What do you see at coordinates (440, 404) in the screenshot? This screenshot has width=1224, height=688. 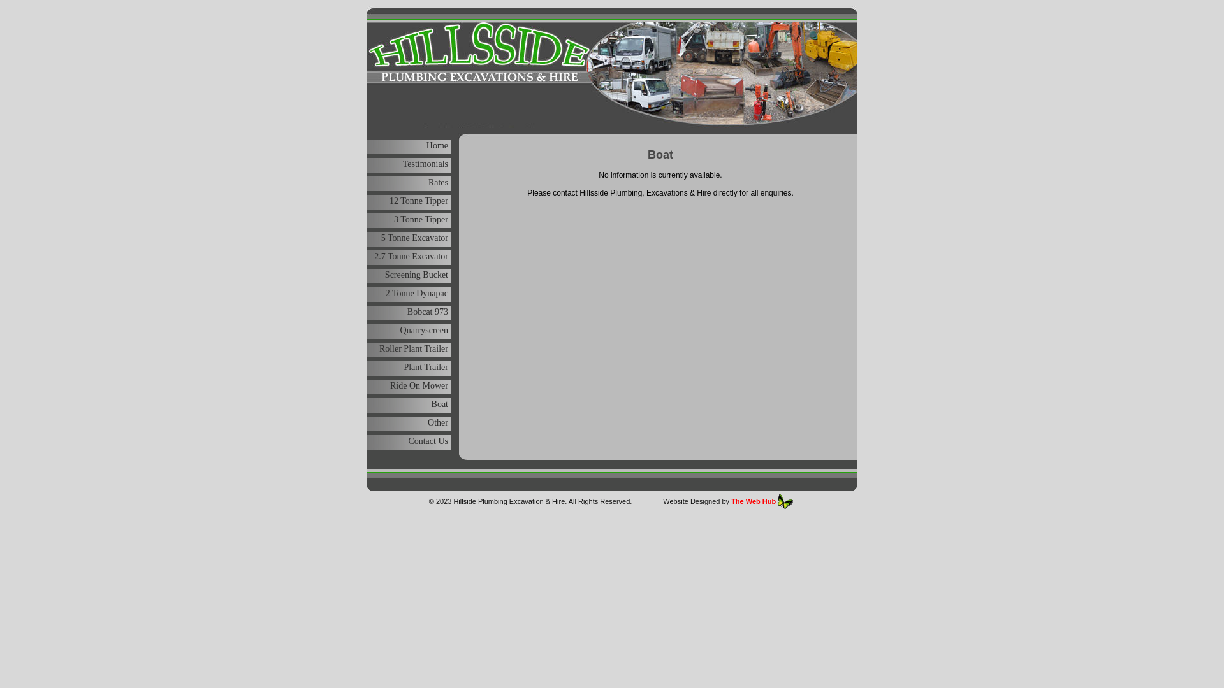 I see `Boat` at bounding box center [440, 404].